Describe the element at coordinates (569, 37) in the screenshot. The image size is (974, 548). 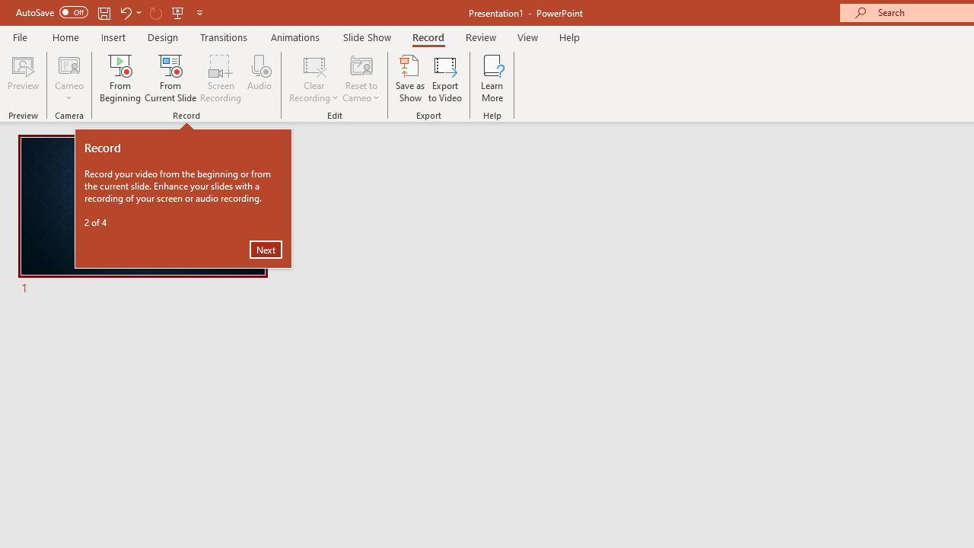
I see `Help` at that location.